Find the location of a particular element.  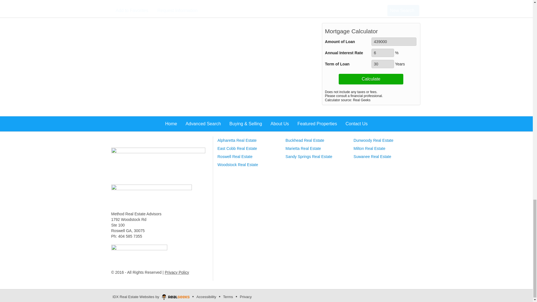

Advanced Search is located at coordinates (158, 162).